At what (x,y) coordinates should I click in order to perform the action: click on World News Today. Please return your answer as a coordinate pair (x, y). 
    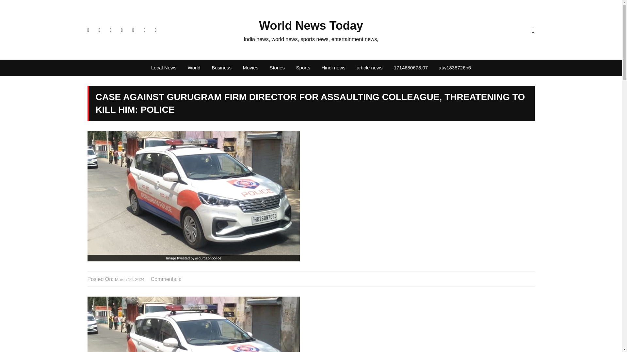
    Looking at the image, I should click on (311, 25).